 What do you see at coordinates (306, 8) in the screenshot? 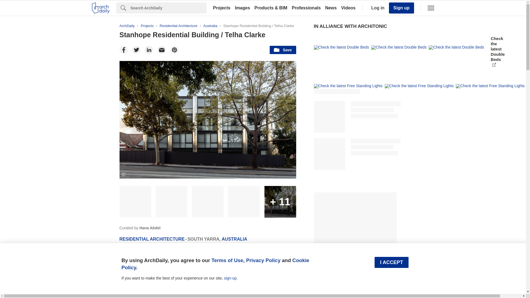
I see `Professionals` at bounding box center [306, 8].